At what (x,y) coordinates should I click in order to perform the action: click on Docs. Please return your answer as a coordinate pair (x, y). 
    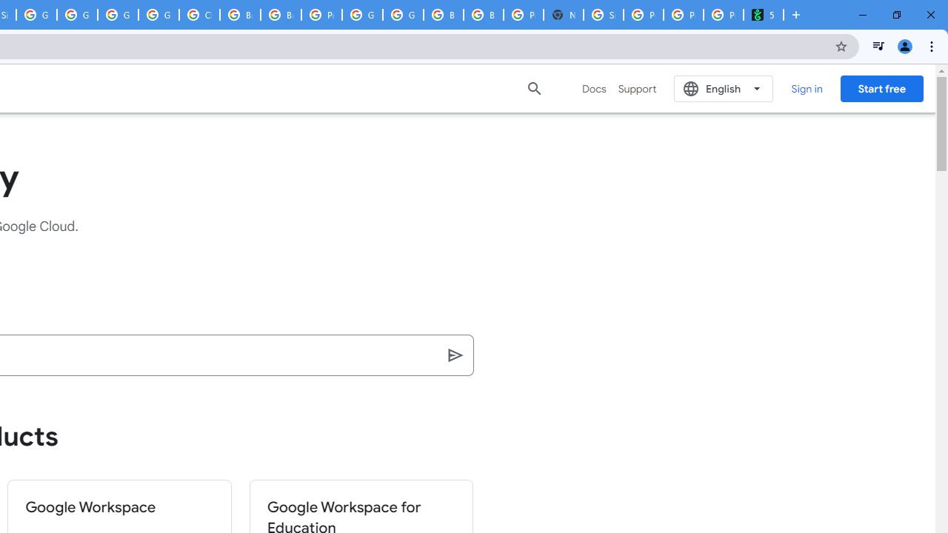
    Looking at the image, I should click on (594, 89).